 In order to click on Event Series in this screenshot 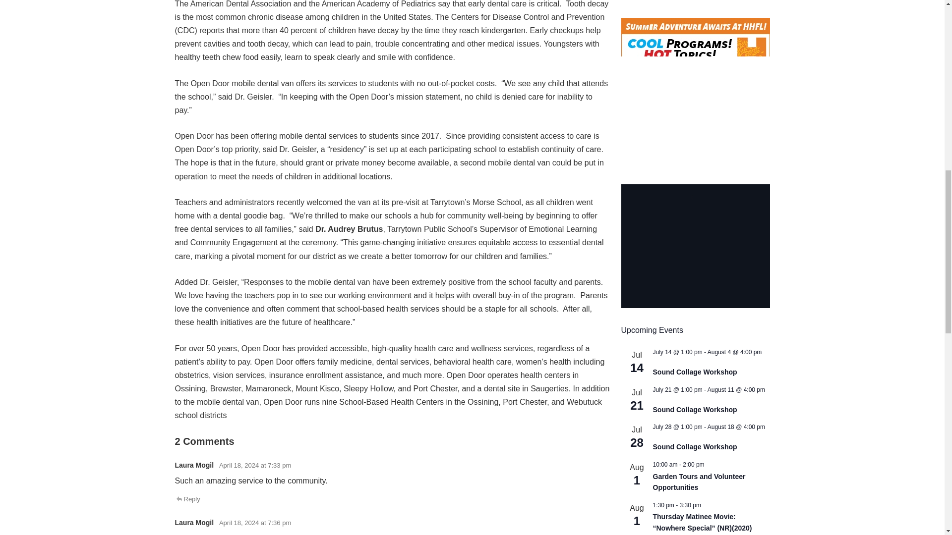, I will do `click(655, 397)`.